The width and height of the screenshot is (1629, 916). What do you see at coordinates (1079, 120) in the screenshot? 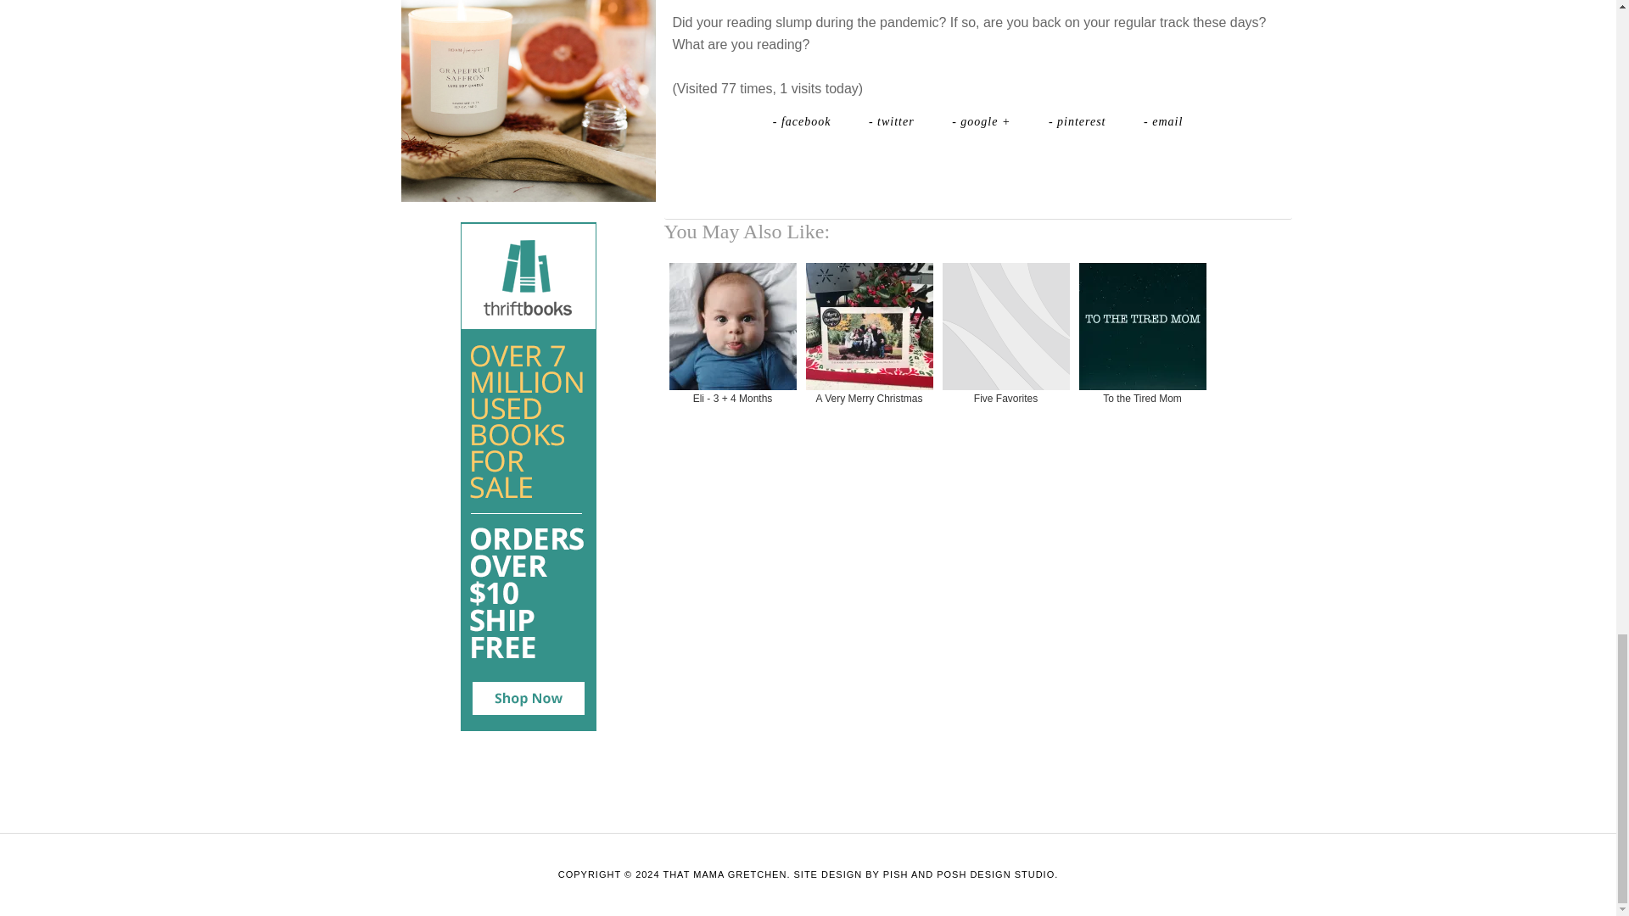
I see `Pinterest` at bounding box center [1079, 120].